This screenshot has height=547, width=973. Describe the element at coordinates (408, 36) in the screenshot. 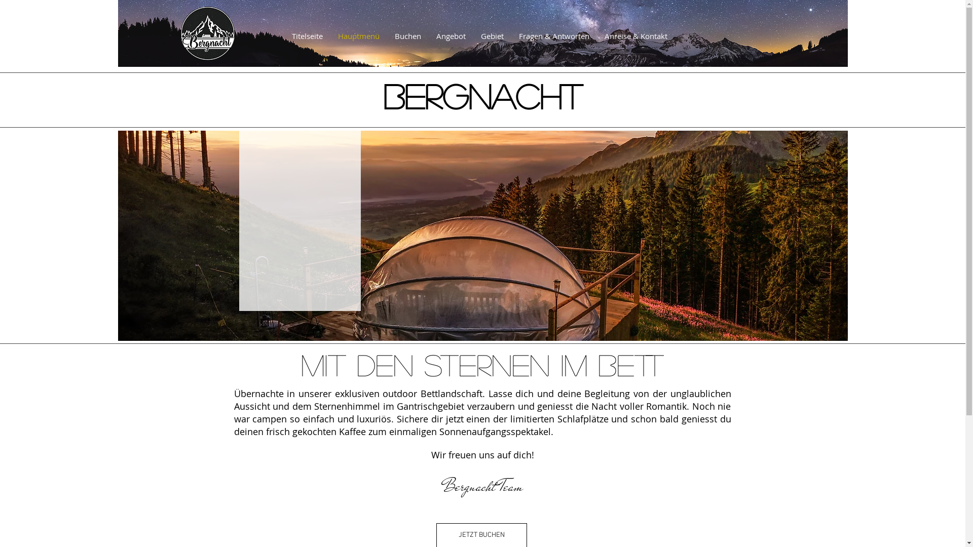

I see `Buchen` at that location.